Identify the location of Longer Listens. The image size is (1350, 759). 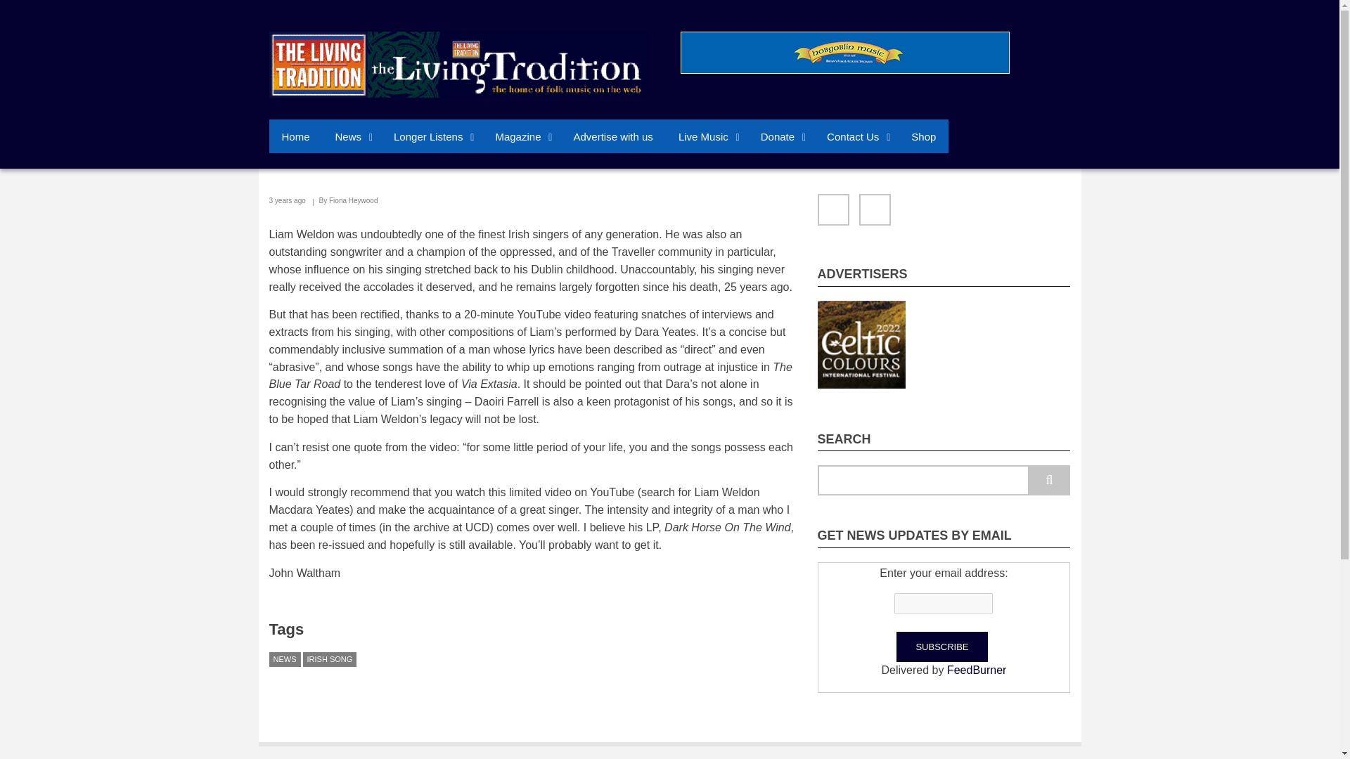
(431, 136).